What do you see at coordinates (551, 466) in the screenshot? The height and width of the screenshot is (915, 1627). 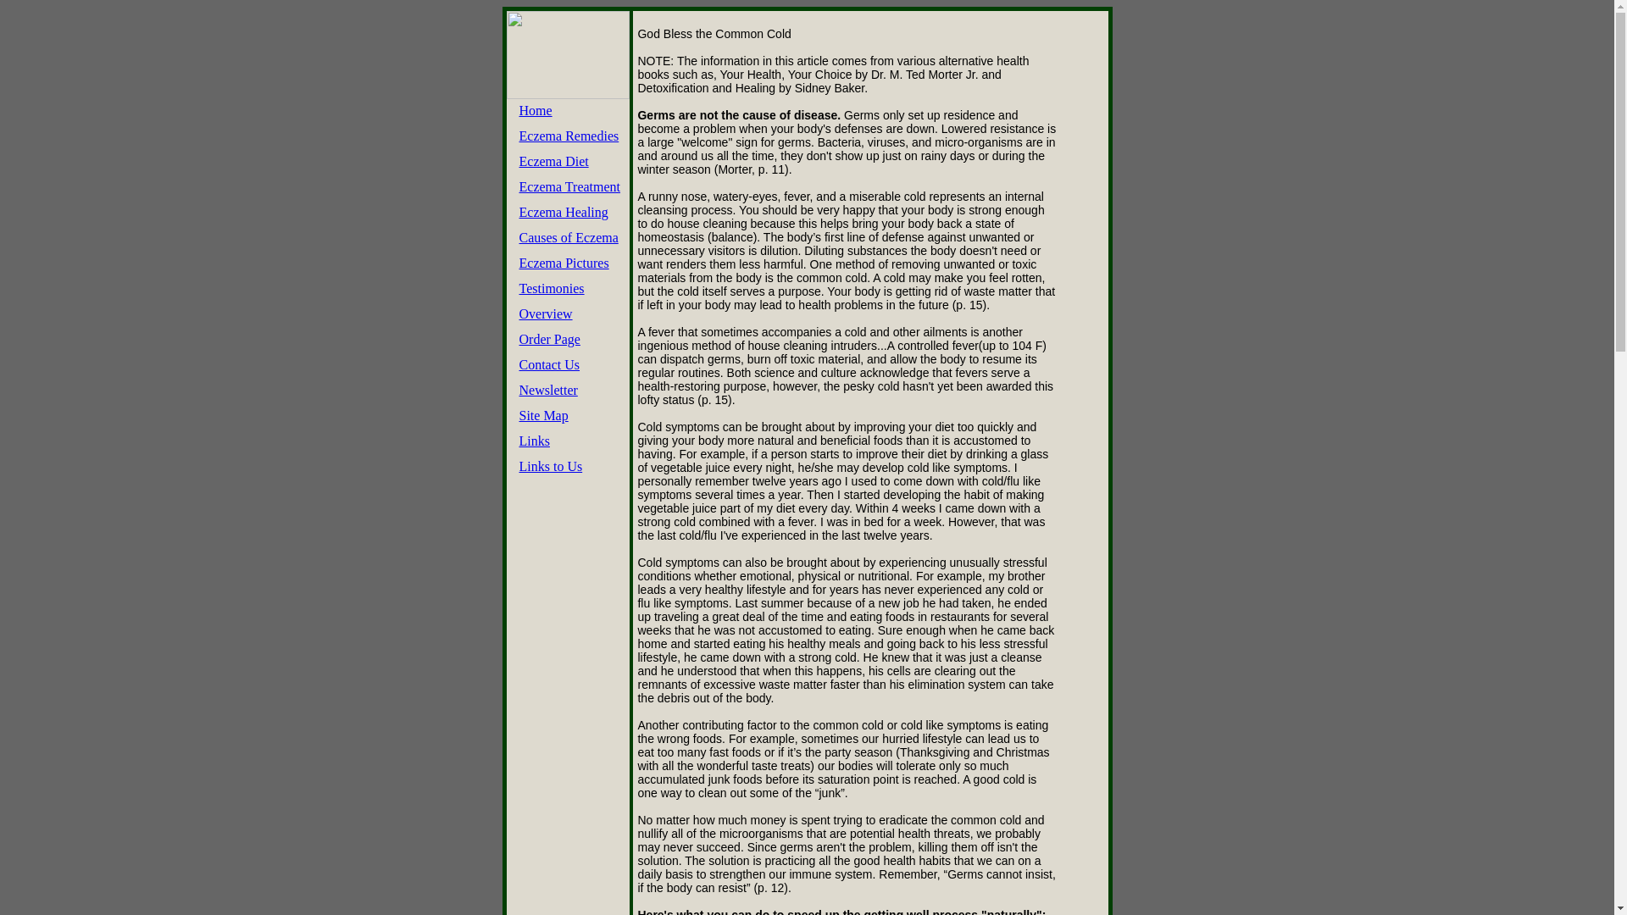 I see `Links to Us` at bounding box center [551, 466].